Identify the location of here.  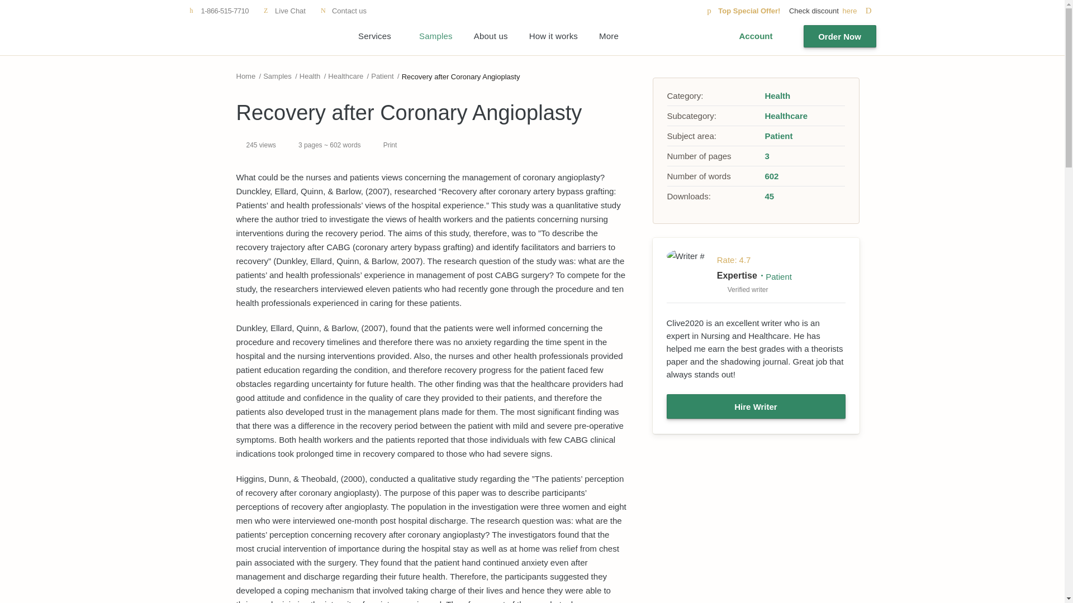
(858, 11).